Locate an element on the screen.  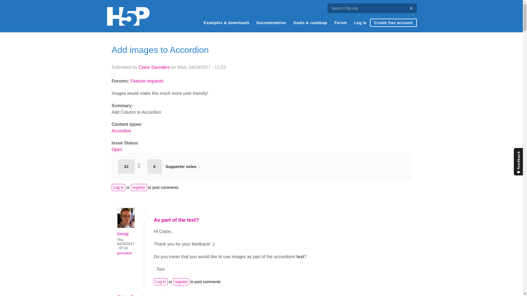
Front page is located at coordinates (128, 16).